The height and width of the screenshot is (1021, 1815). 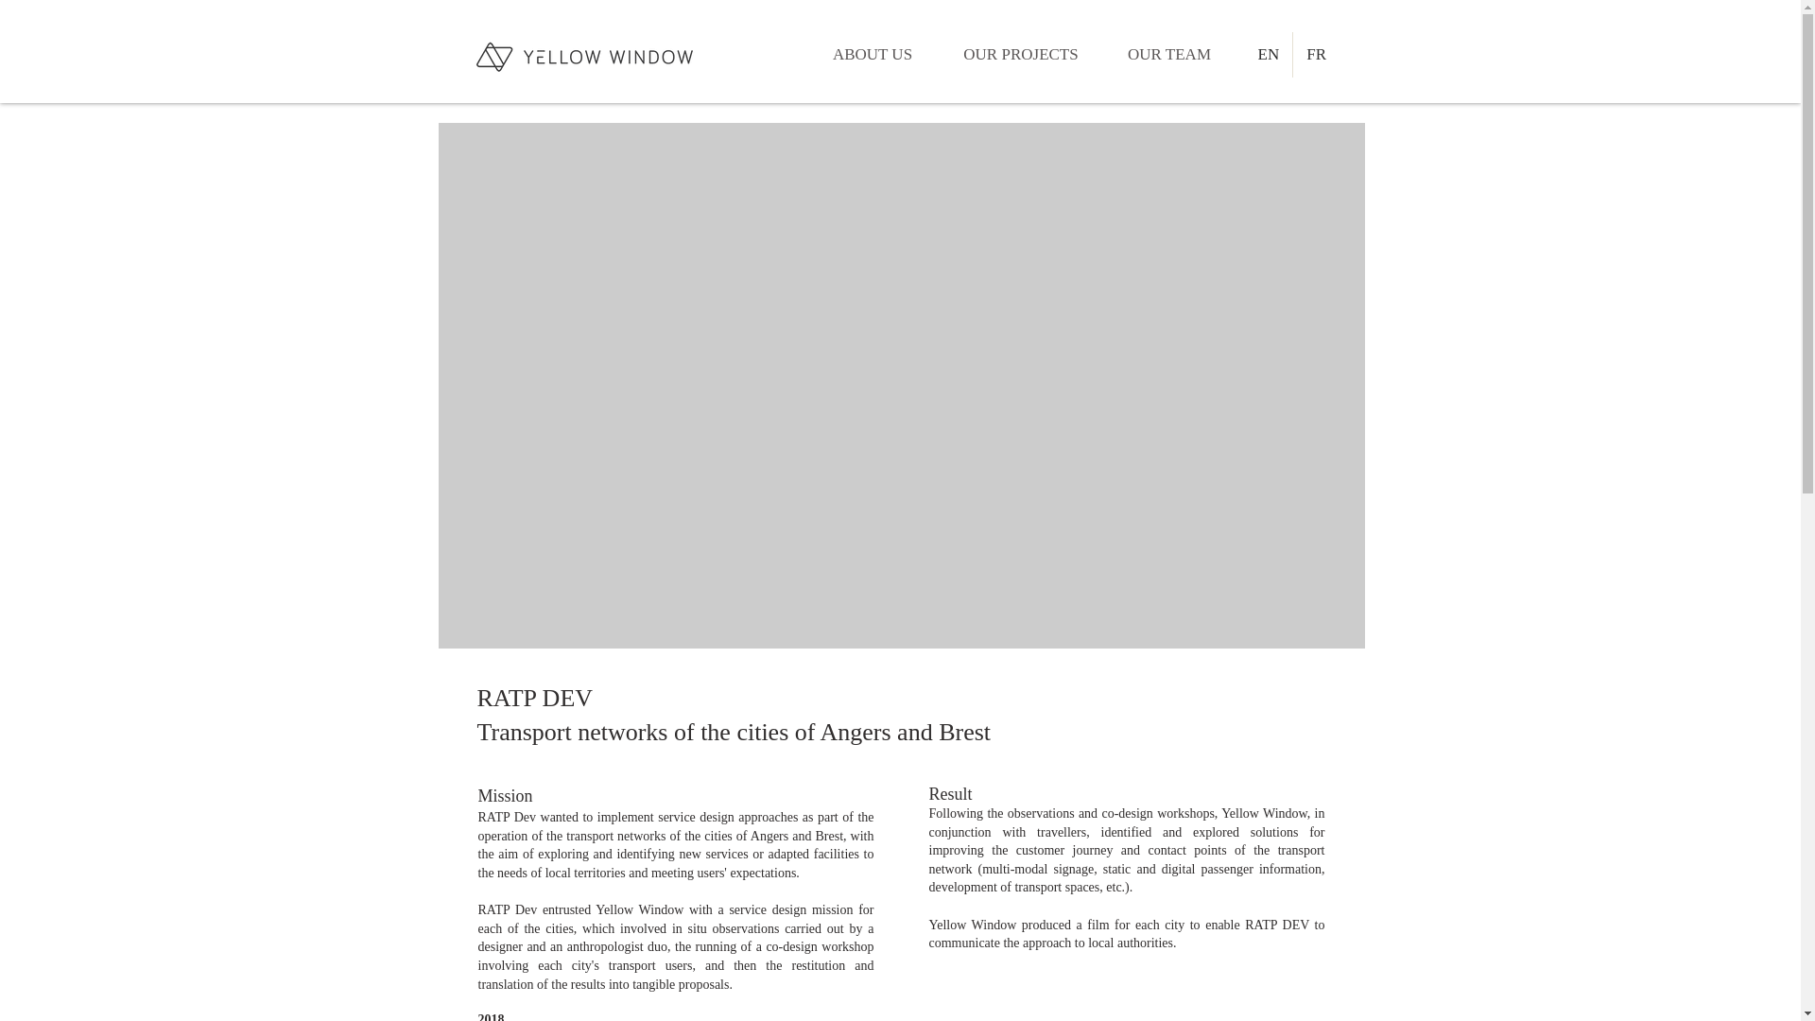 What do you see at coordinates (873, 55) in the screenshot?
I see `ABOUT US` at bounding box center [873, 55].